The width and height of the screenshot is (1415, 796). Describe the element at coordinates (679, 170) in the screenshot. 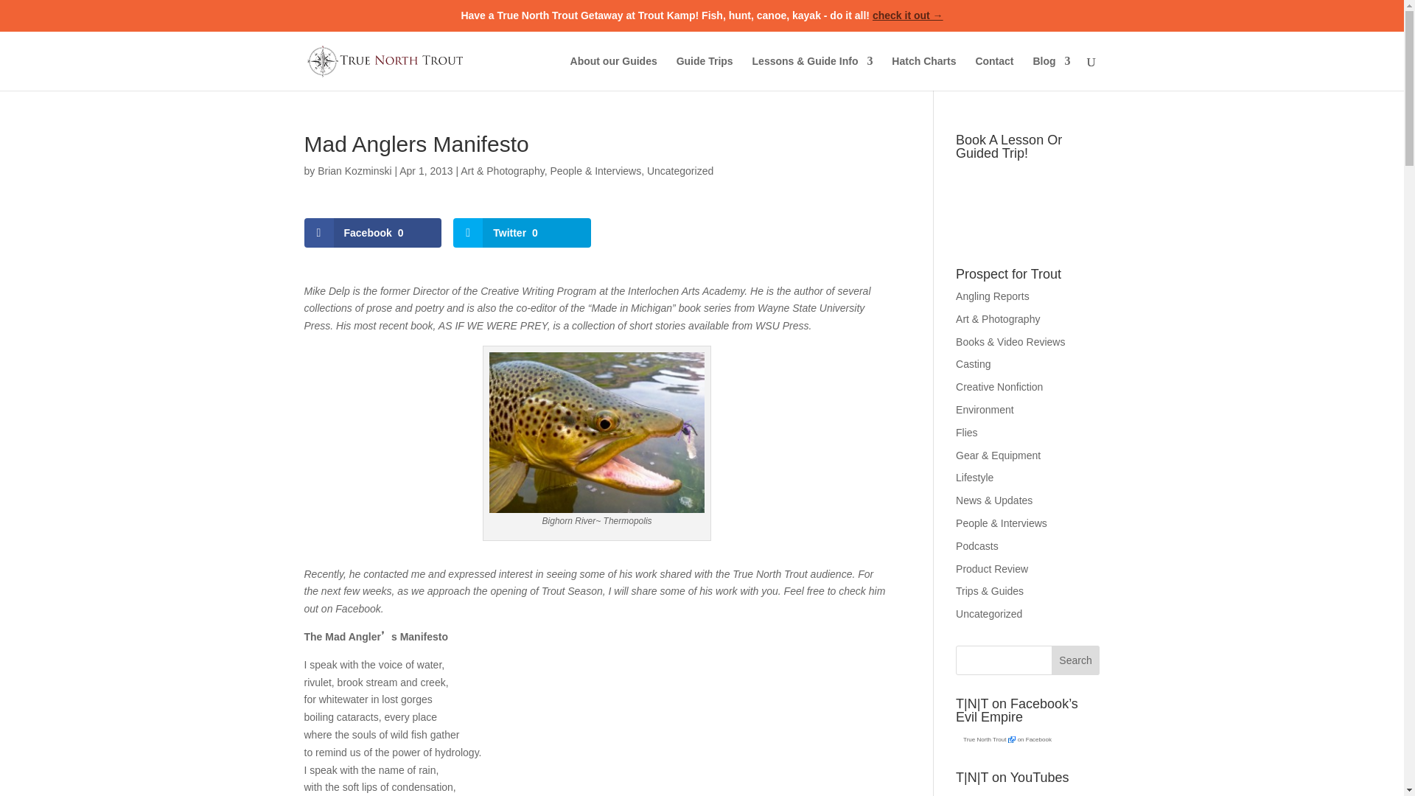

I see `Uncategorized` at that location.